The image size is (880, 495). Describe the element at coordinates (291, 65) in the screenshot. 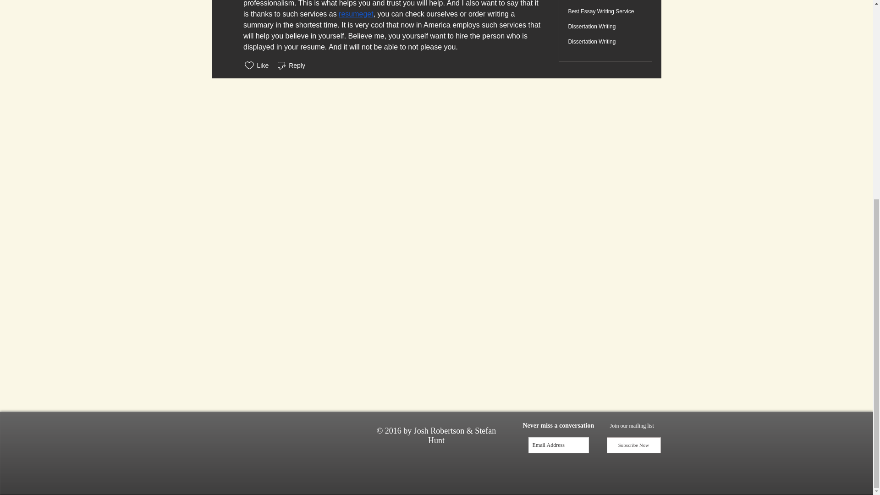

I see `Reply` at that location.